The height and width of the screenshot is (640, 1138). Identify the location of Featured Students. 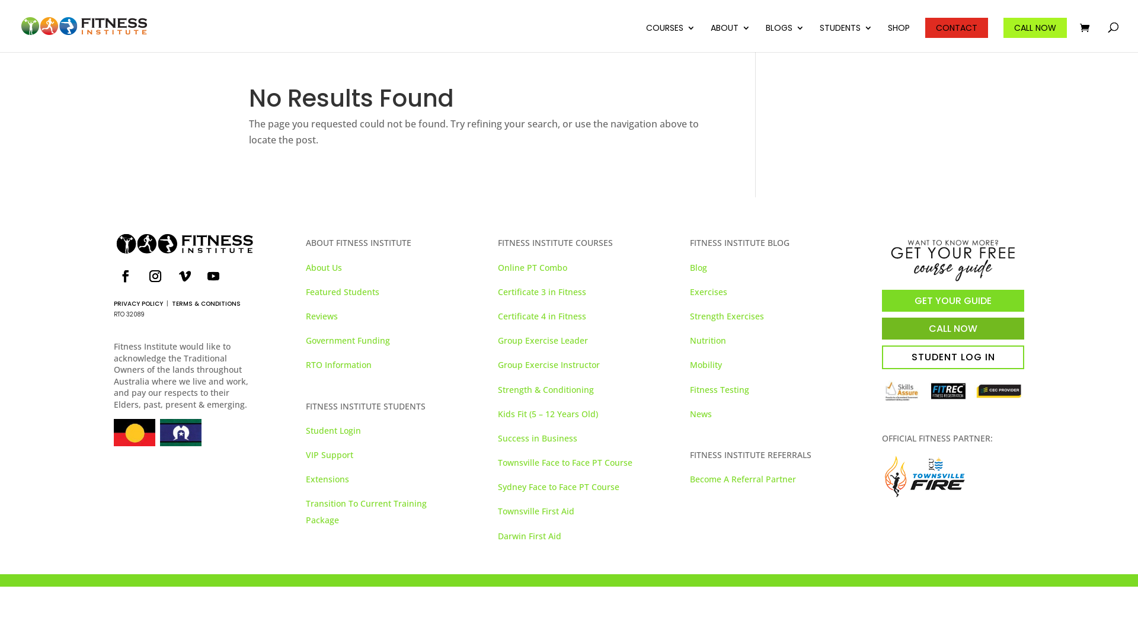
(343, 292).